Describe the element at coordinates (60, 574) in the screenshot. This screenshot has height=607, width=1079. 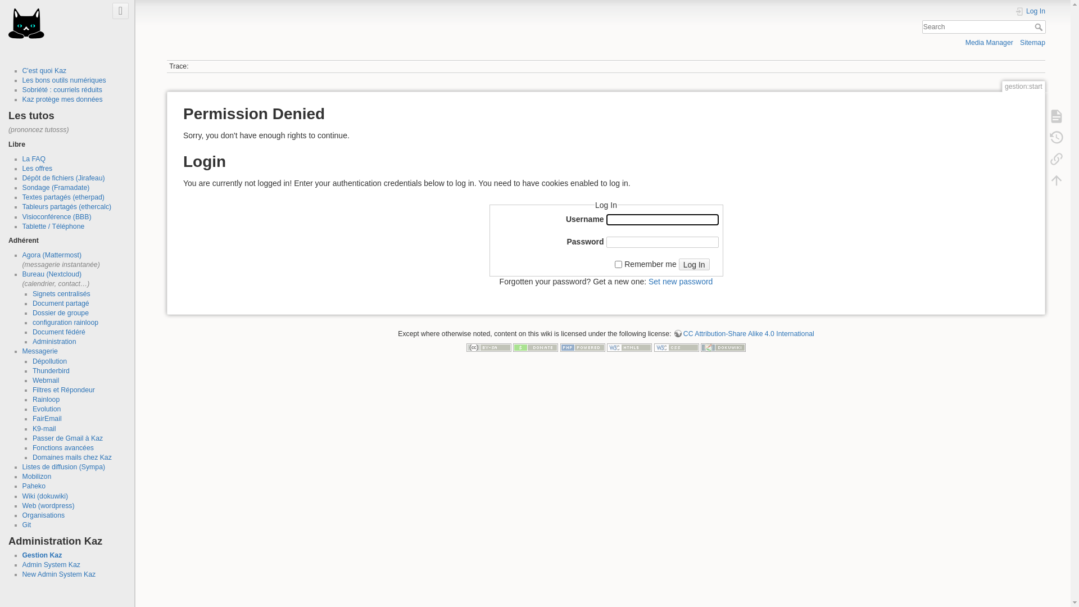
I see `New Admin System Kaz` at that location.